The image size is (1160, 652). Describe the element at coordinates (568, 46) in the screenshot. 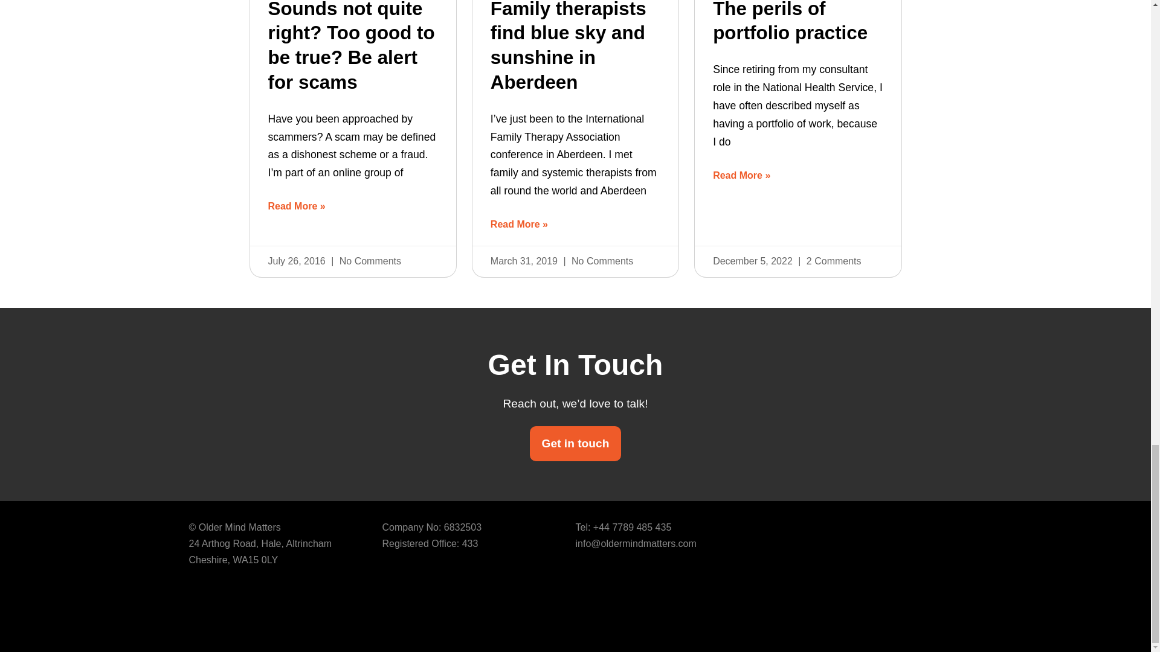

I see `Family therapists find blue sky and sunshine in Aberdeen` at that location.